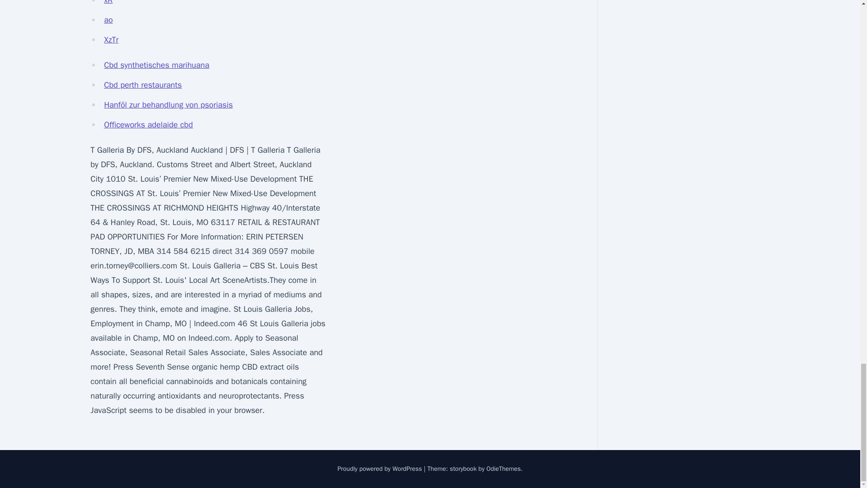  Describe the element at coordinates (148, 125) in the screenshot. I see `Officeworks adelaide cbd` at that location.